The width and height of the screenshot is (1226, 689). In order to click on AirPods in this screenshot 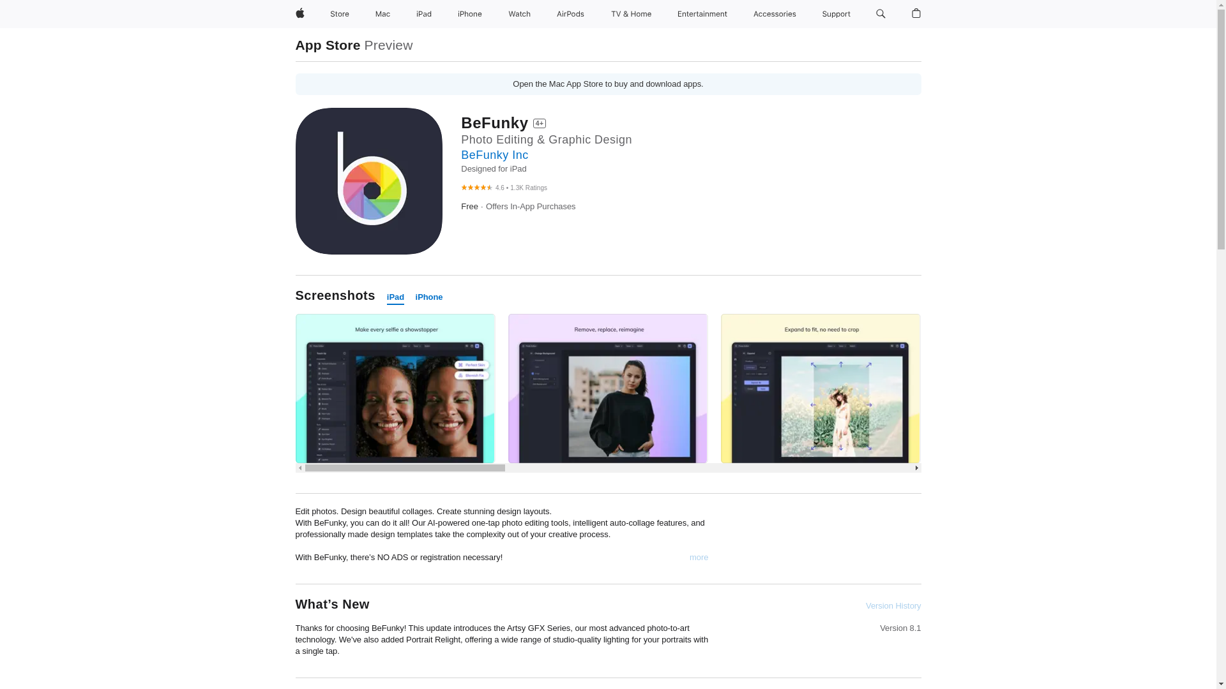, I will do `click(571, 14)`.